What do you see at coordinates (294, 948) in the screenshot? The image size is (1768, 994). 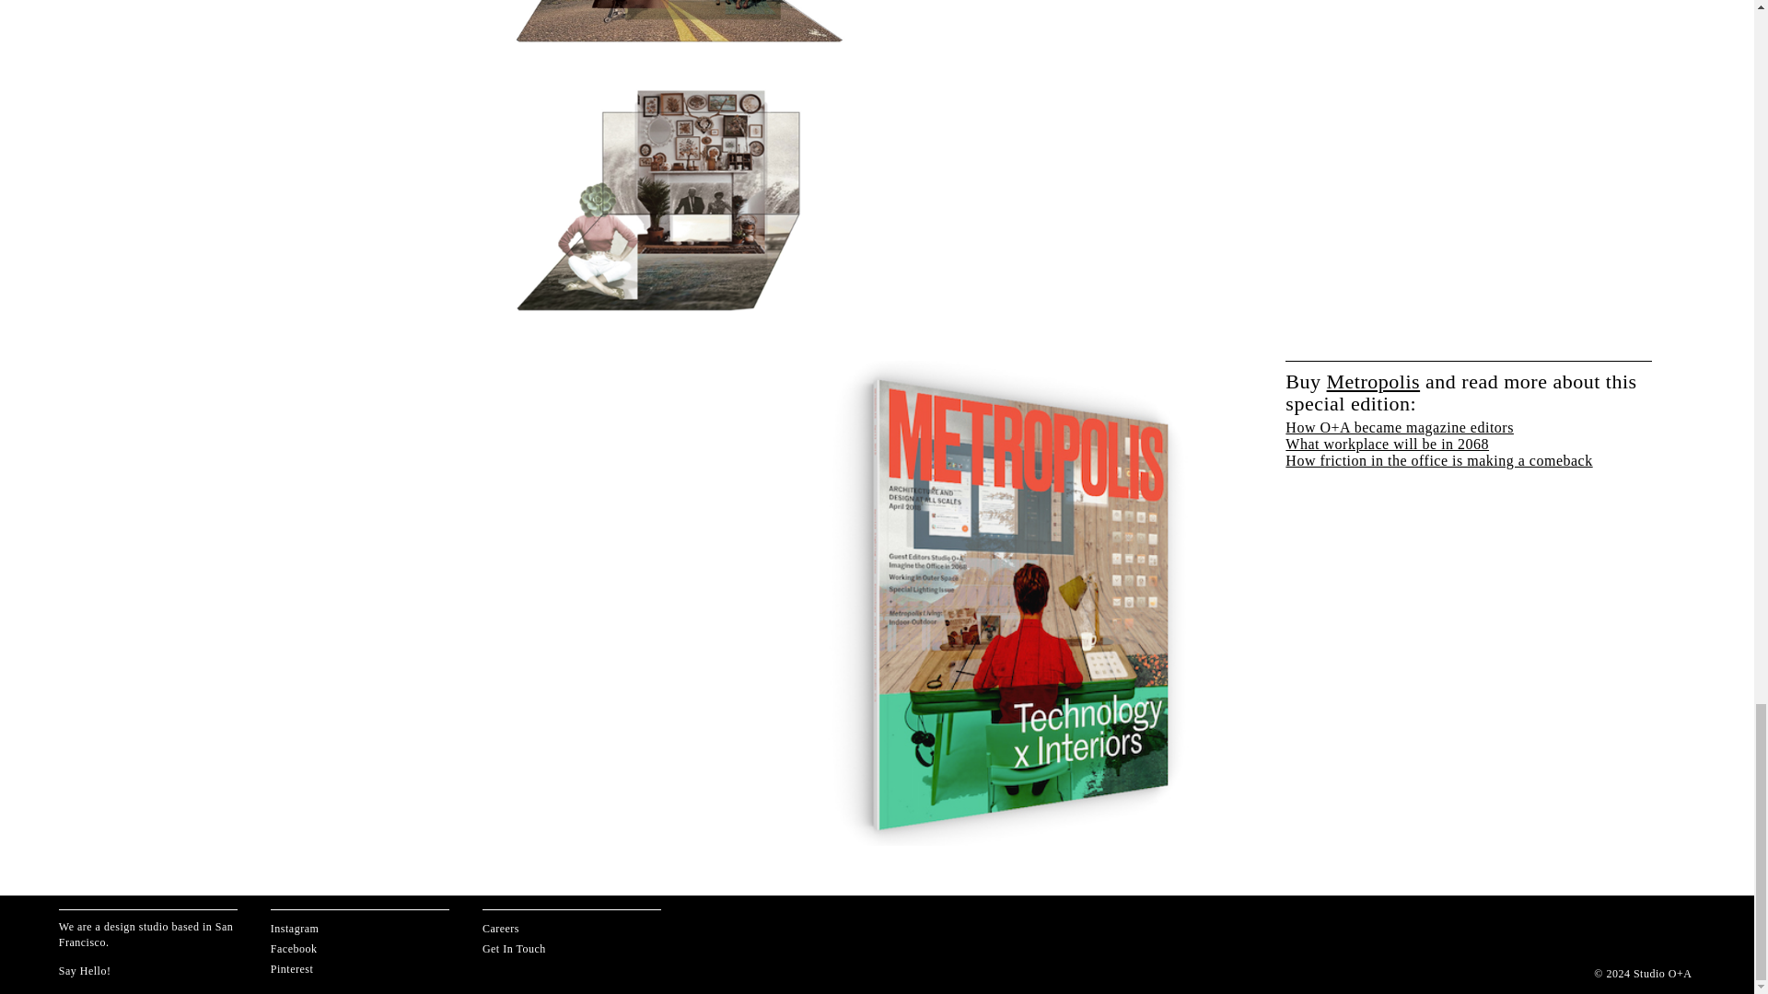 I see `Facebook` at bounding box center [294, 948].